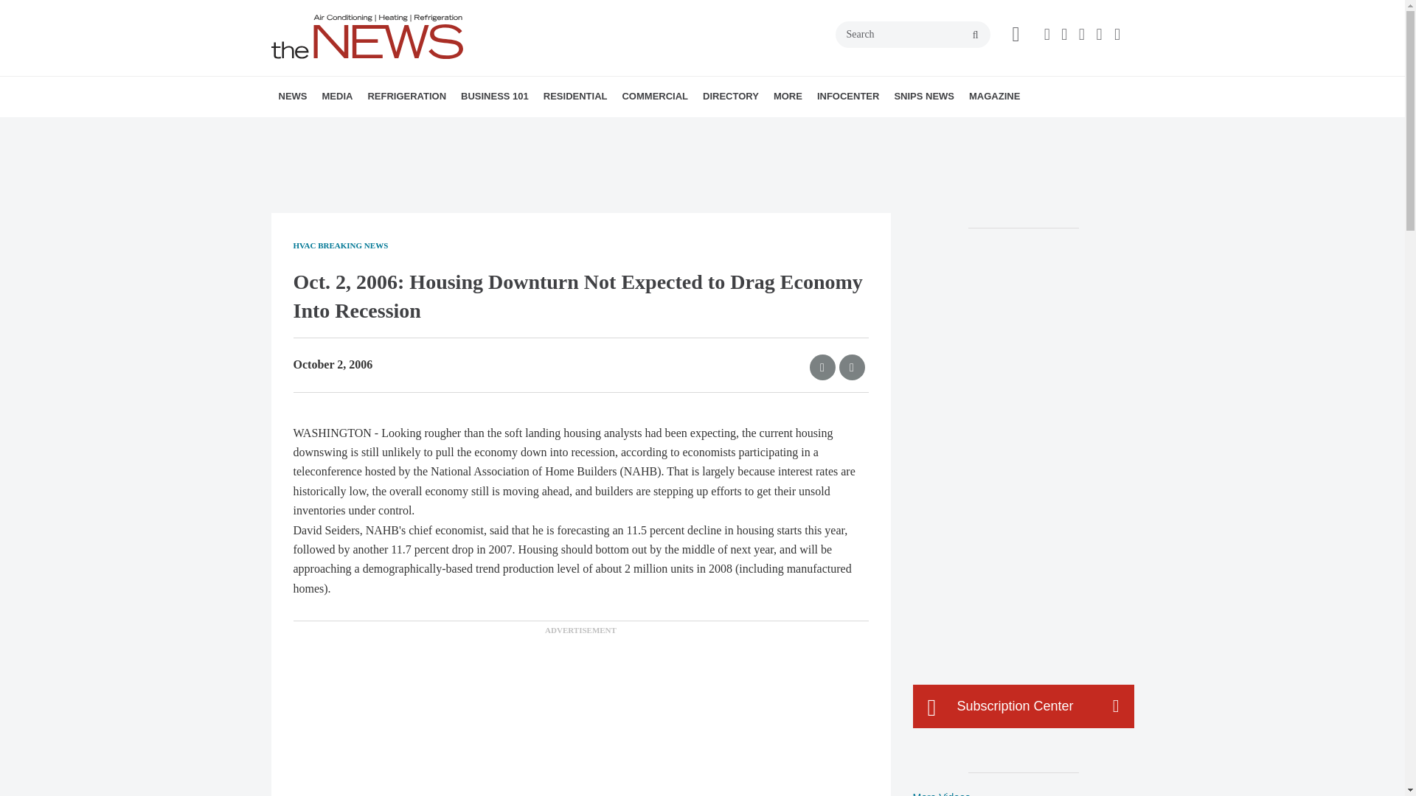  I want to click on REFRIGERATION, so click(406, 96).